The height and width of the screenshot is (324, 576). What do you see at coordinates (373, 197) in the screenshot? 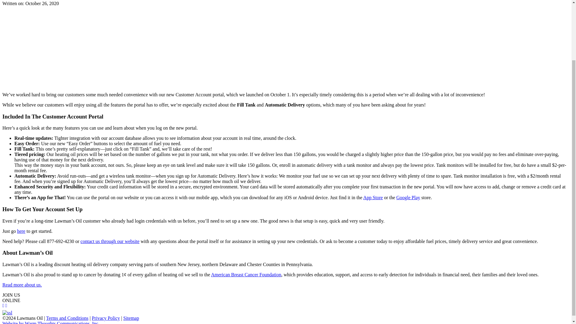
I see `apple app` at bounding box center [373, 197].